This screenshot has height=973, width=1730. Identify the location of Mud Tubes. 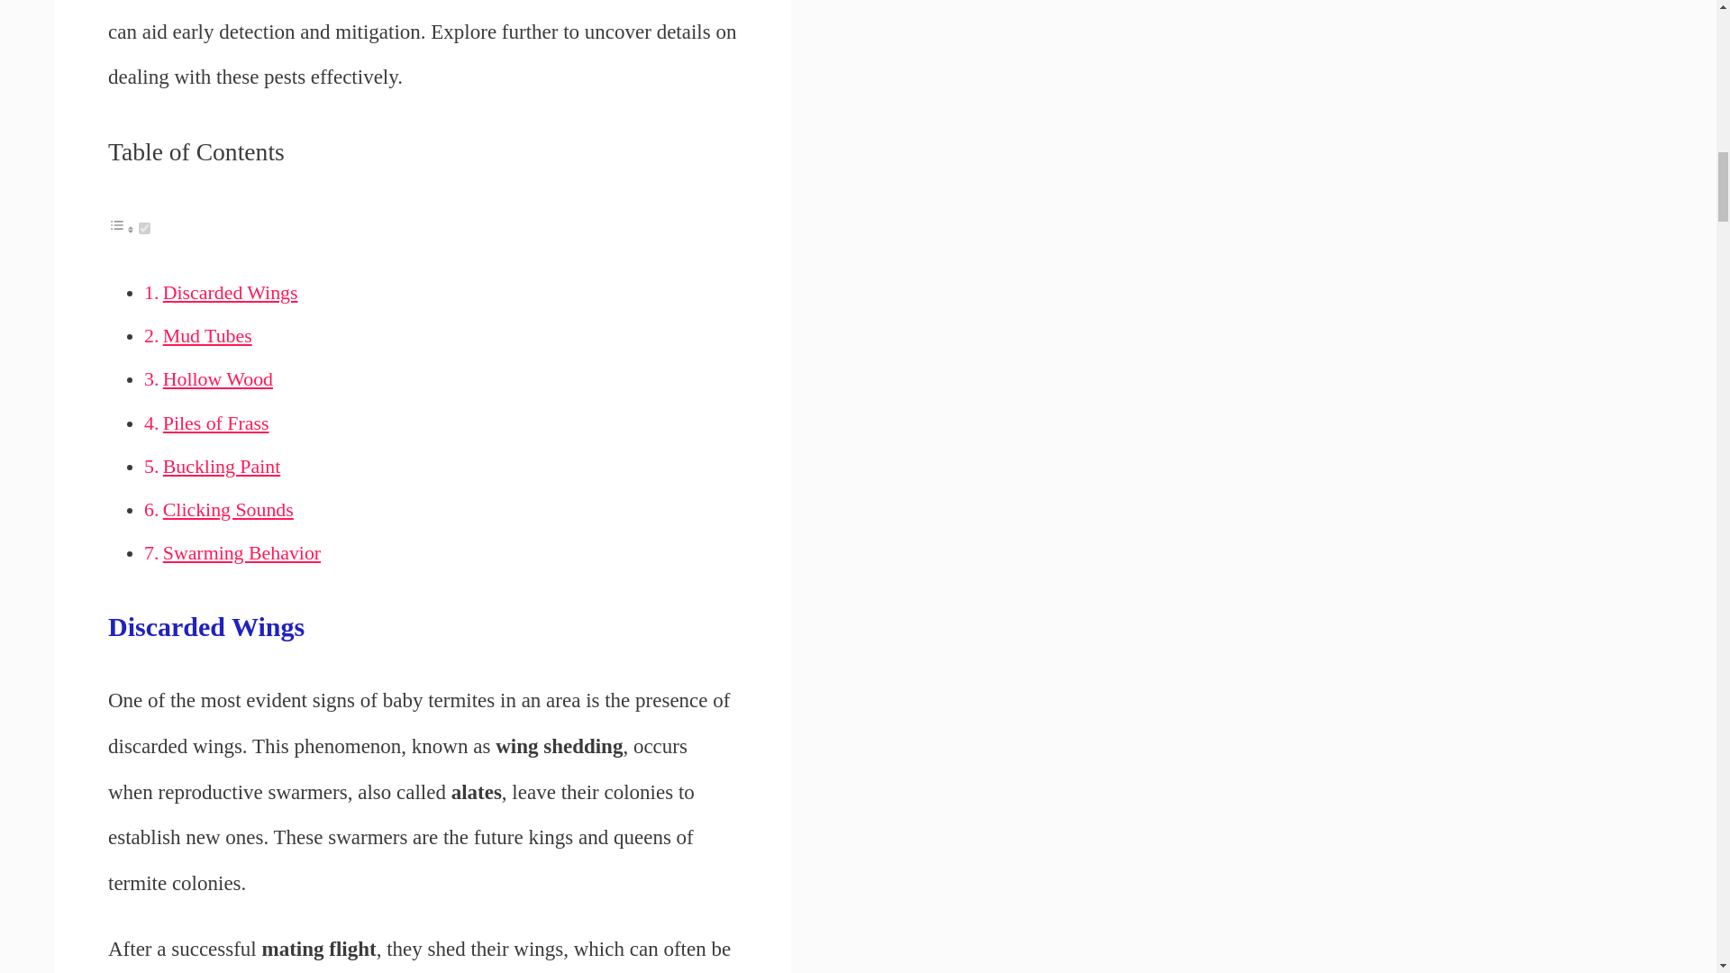
(207, 335).